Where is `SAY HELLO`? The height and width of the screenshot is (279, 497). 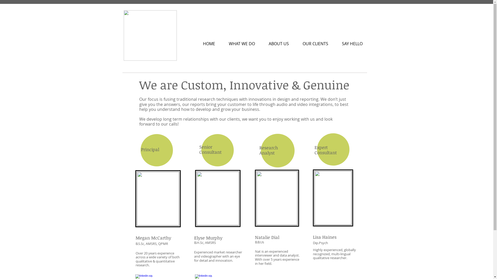 SAY HELLO is located at coordinates (352, 43).